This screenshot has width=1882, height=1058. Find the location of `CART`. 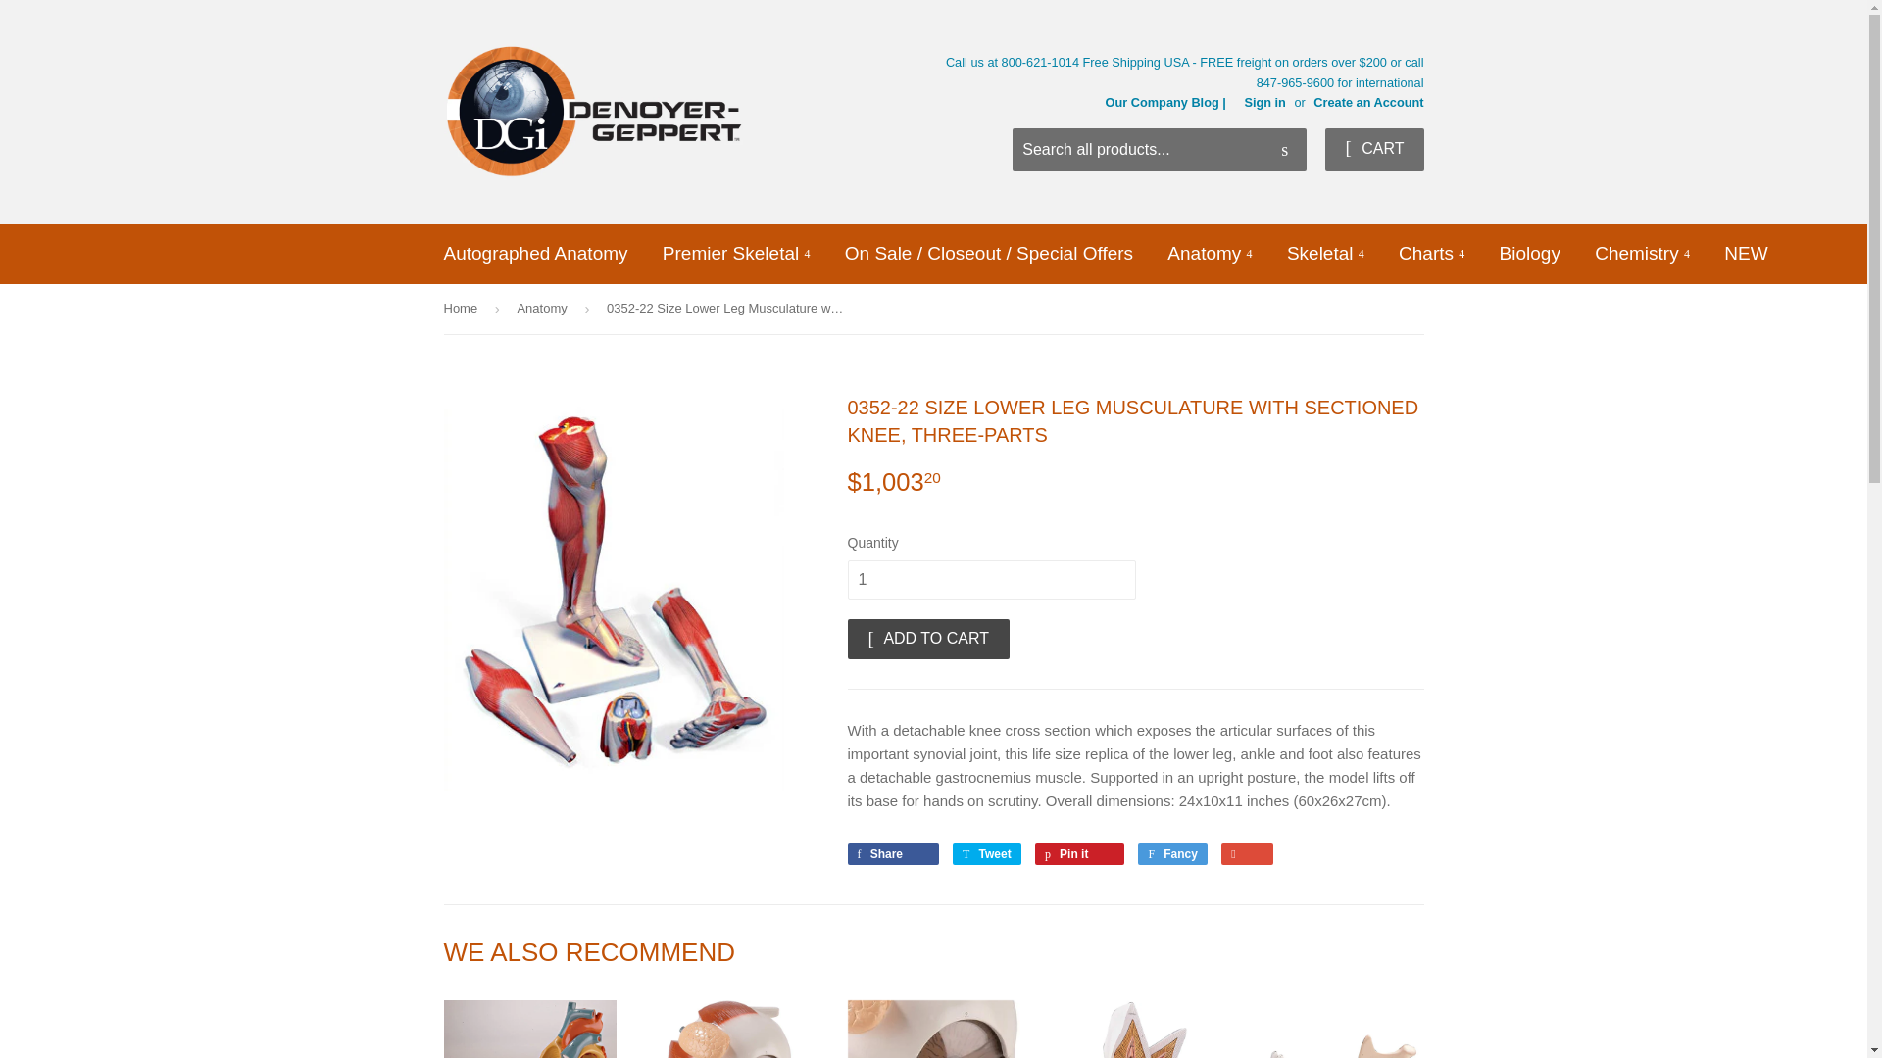

CART is located at coordinates (1373, 149).